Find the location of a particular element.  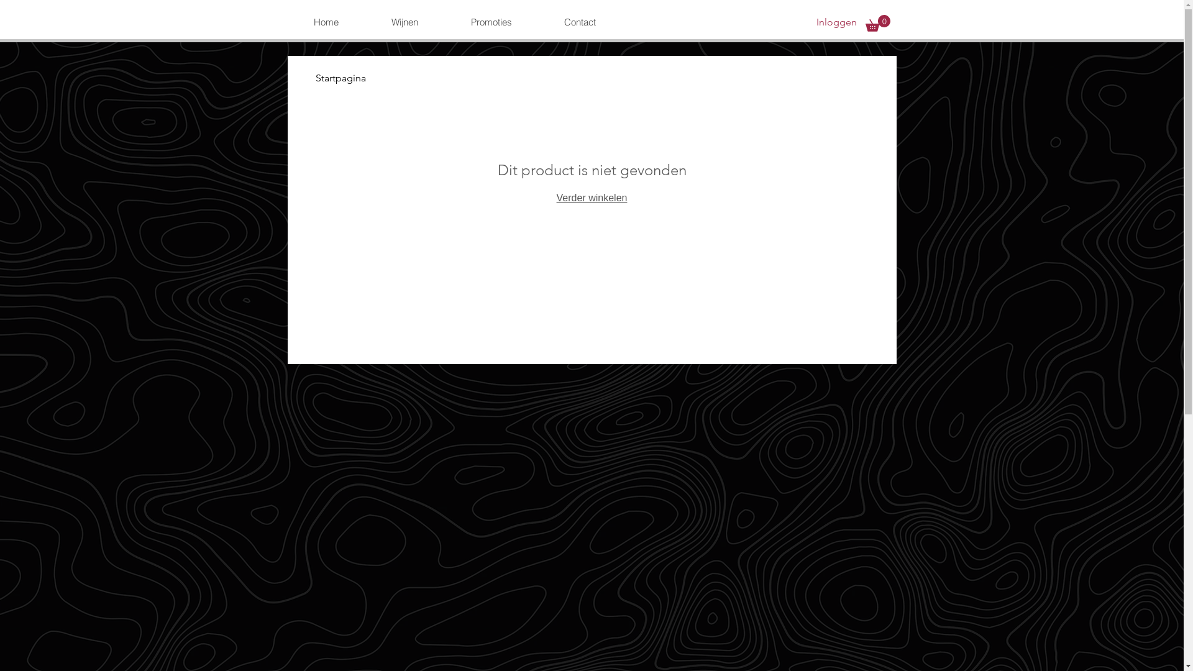

Home is located at coordinates (326, 22).